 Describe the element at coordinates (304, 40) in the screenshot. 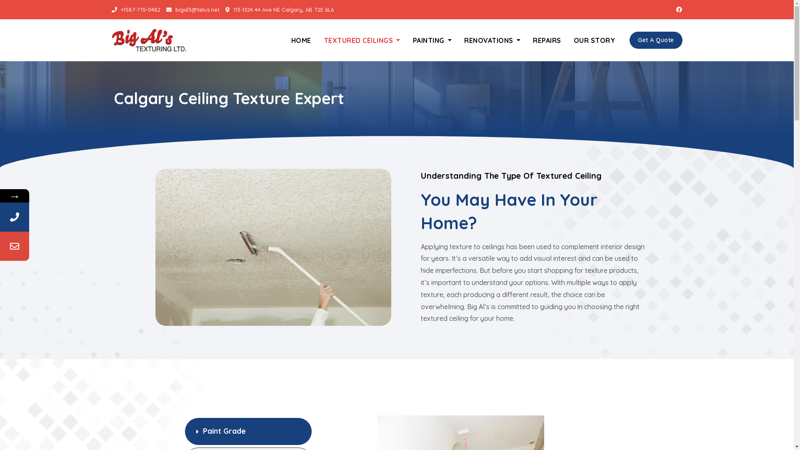

I see `HOME` at that location.